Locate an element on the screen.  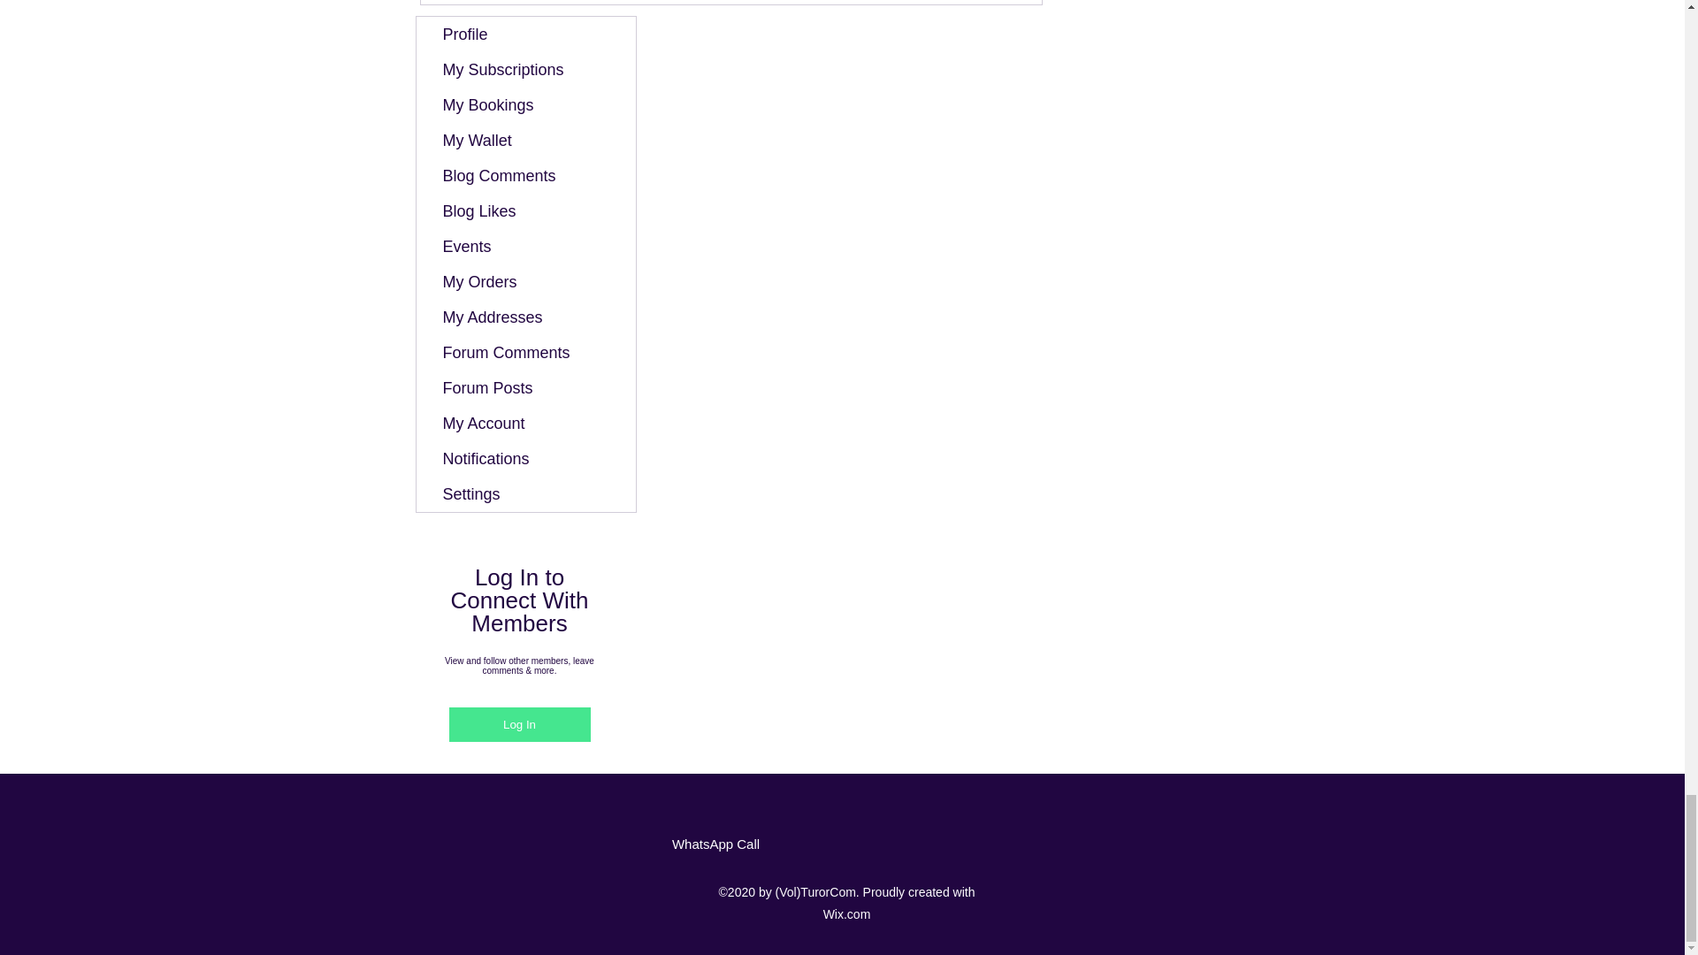
My Wallet is located at coordinates (525, 141).